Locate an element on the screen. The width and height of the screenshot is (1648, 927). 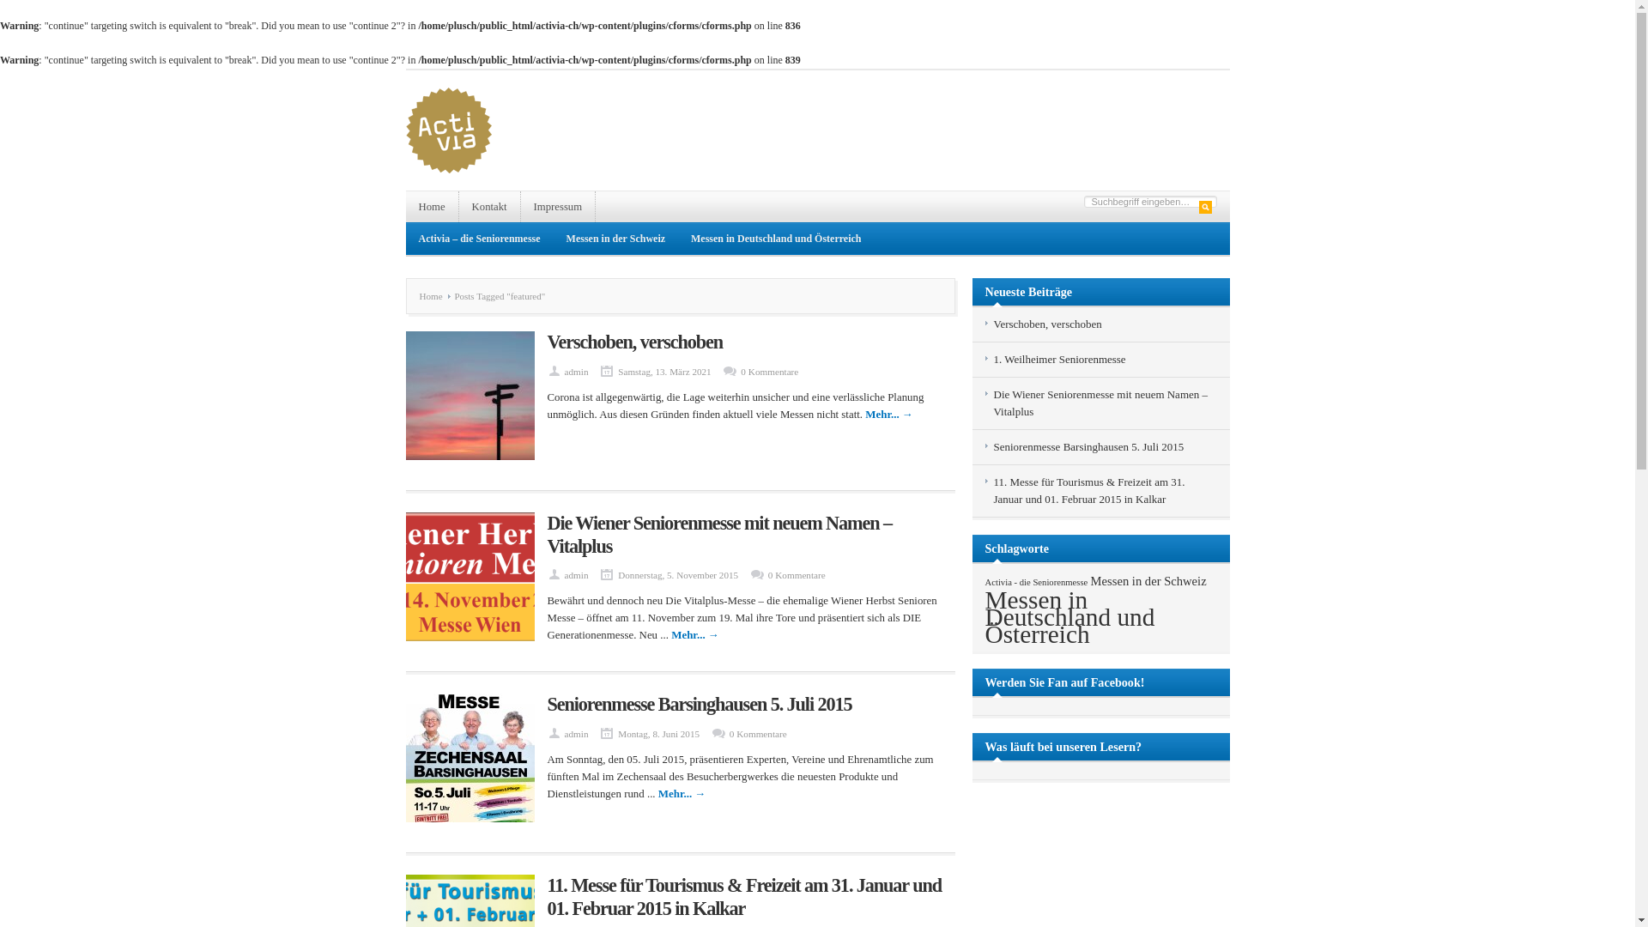
Verschoben, verschoben is located at coordinates (635, 342).